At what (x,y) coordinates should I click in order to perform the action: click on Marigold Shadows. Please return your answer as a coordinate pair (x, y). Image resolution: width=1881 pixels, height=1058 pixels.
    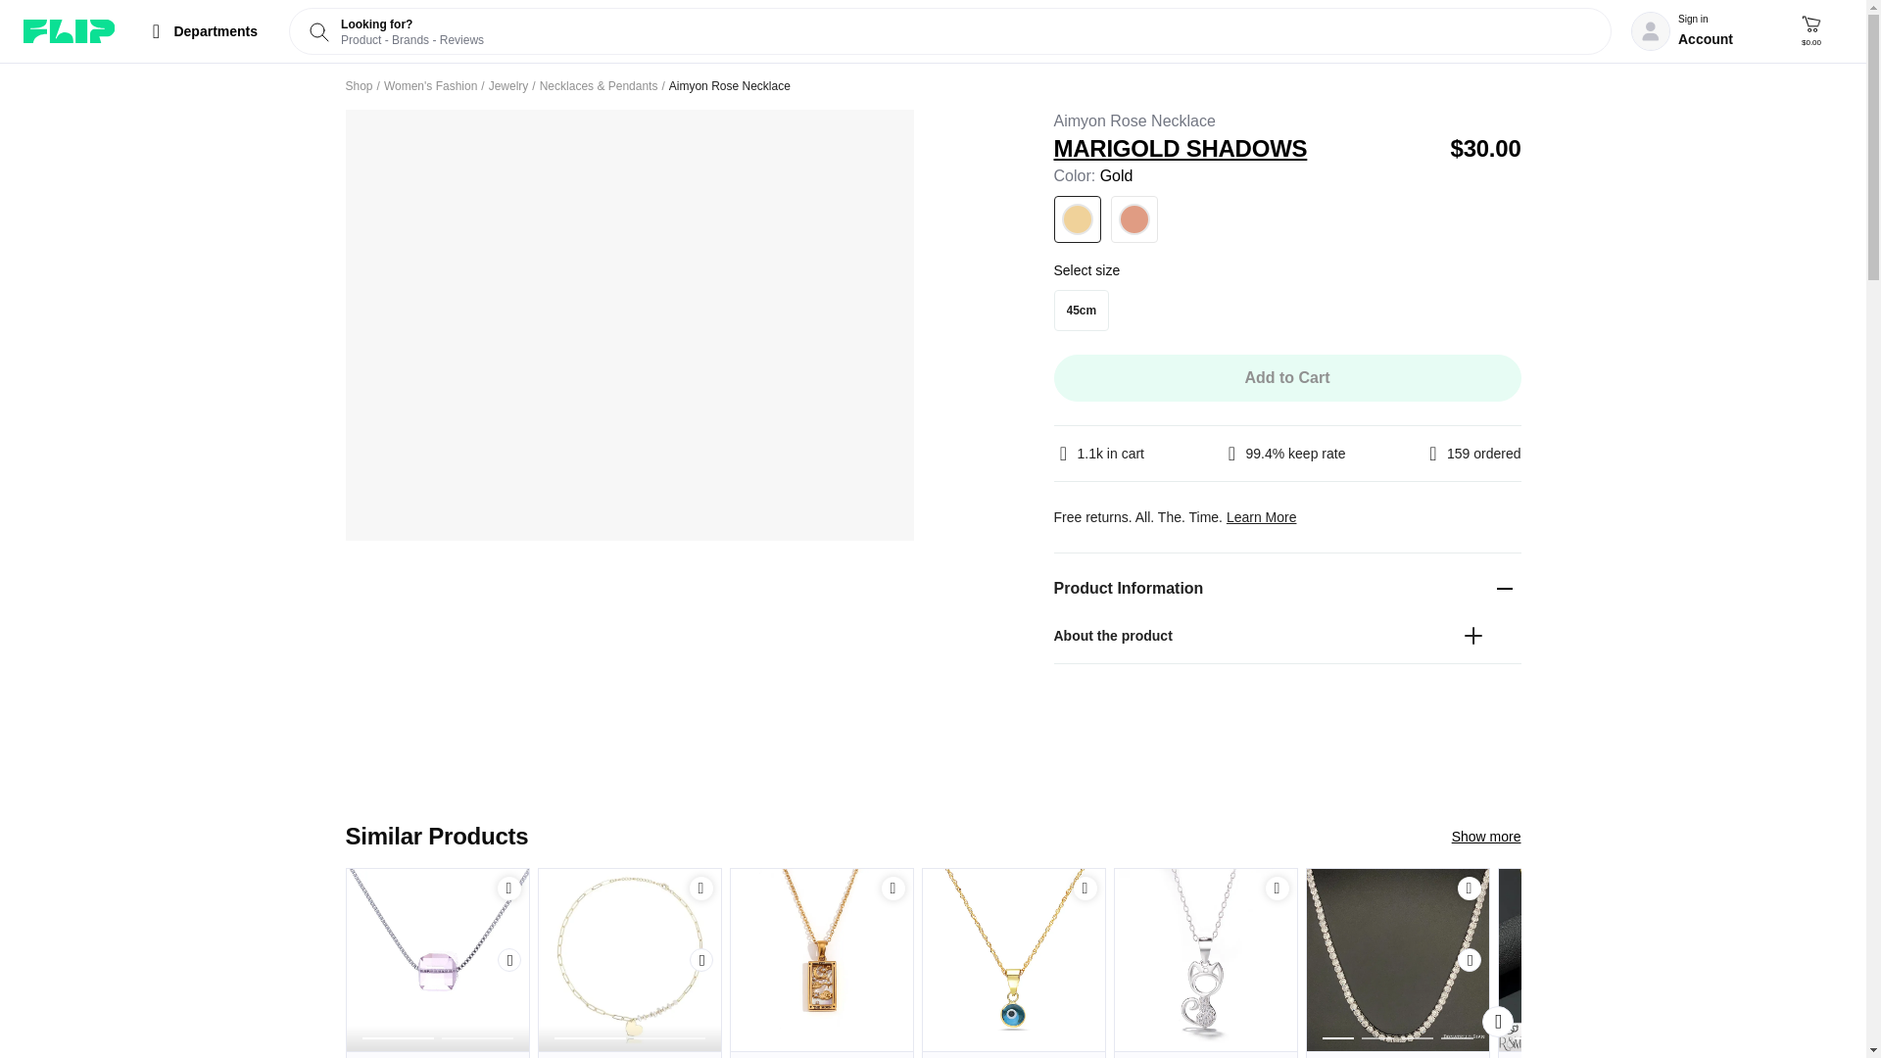
    Looking at the image, I should click on (1244, 149).